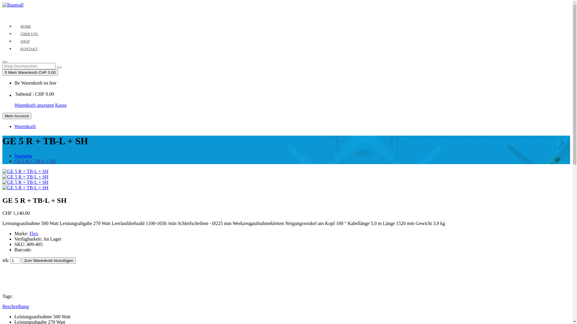 This screenshot has height=324, width=577. I want to click on KONTAKT, so click(29, 49).